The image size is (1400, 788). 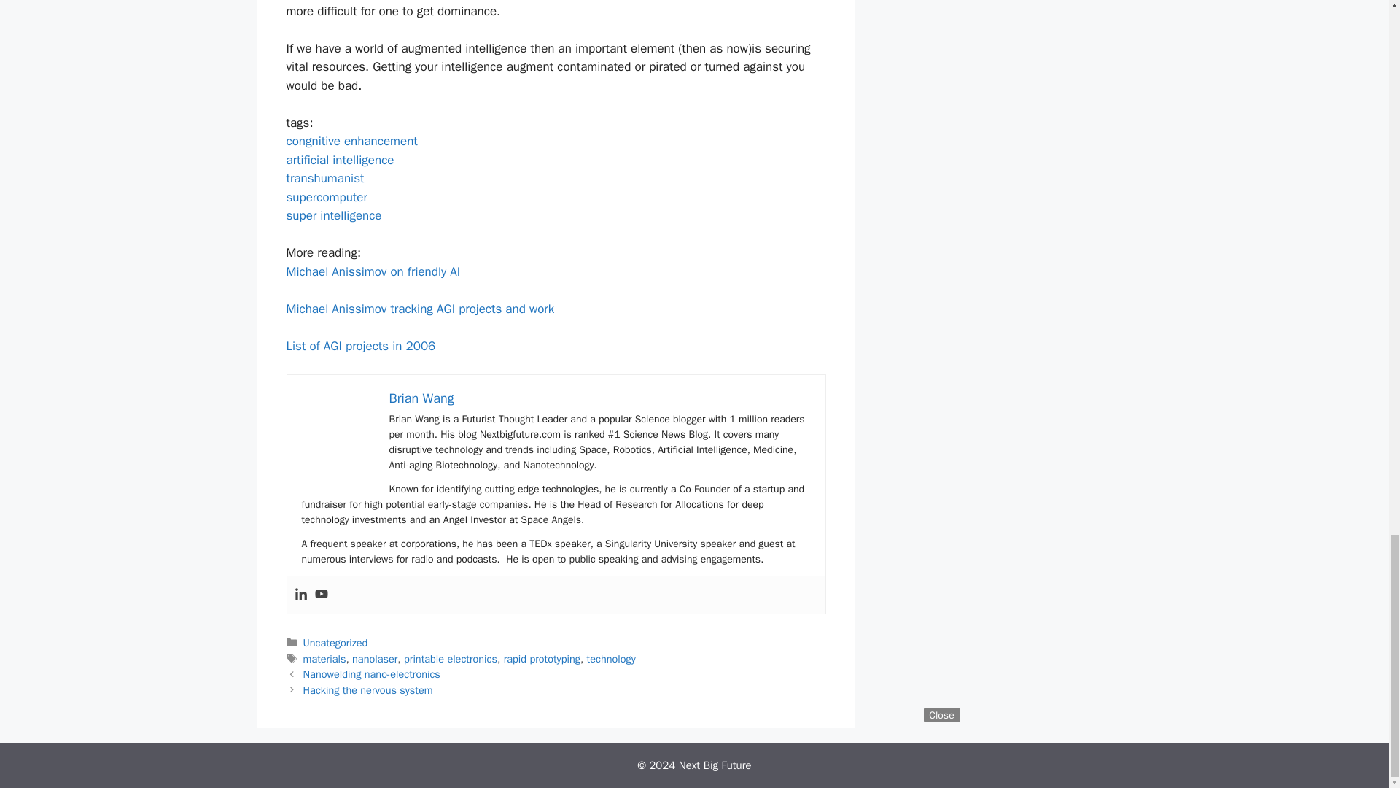 I want to click on supercomputer, so click(x=326, y=197).